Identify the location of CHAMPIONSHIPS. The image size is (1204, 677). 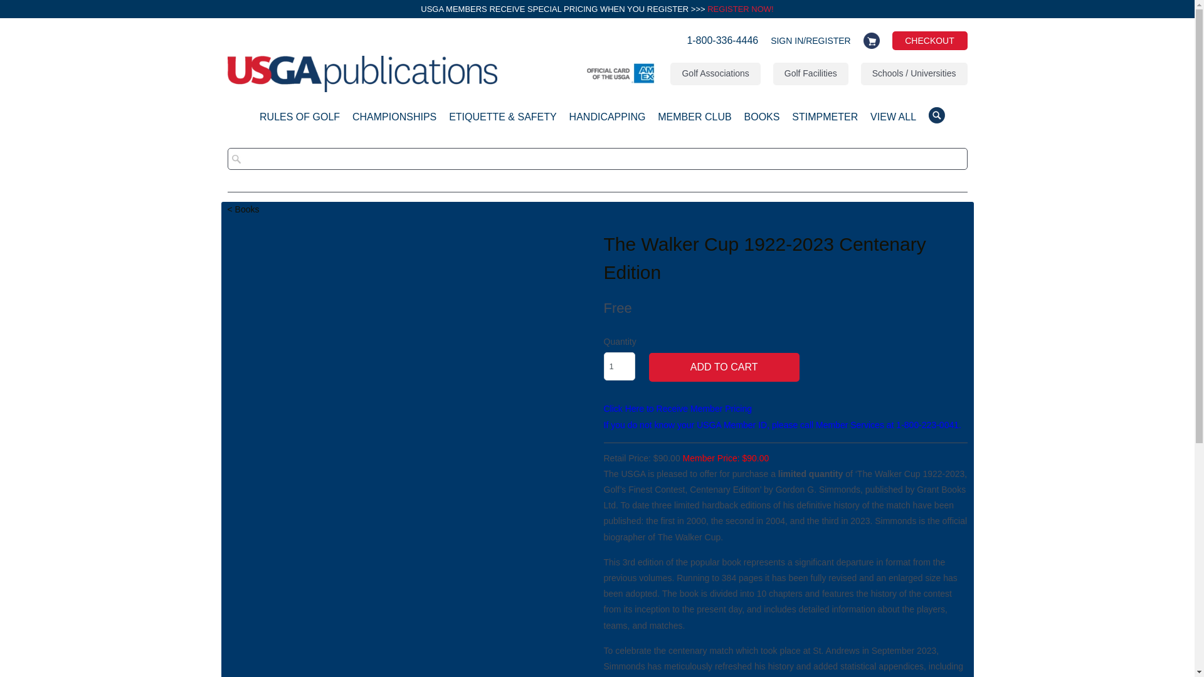
(394, 120).